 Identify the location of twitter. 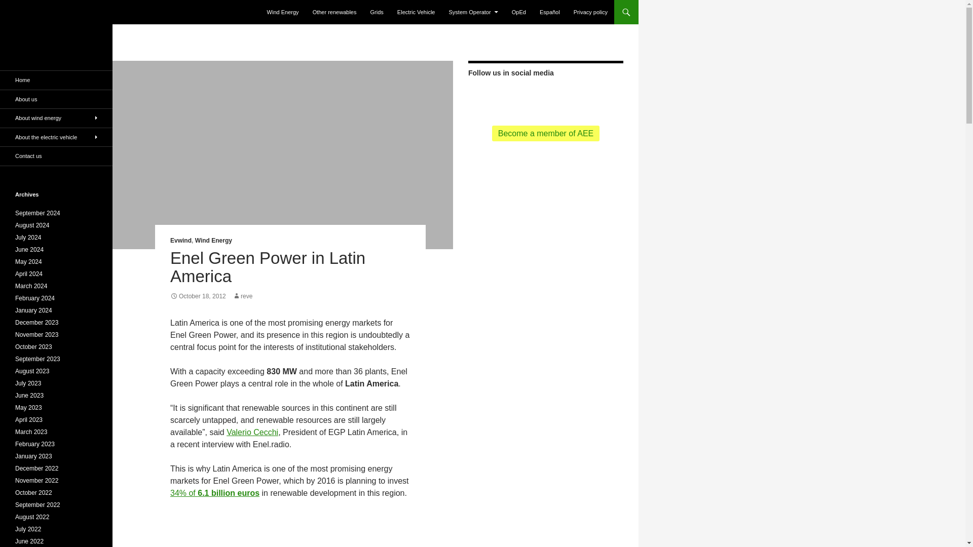
(497, 96).